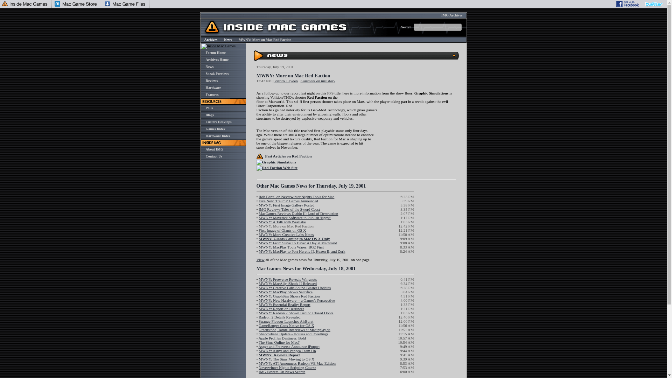 The image size is (672, 378). What do you see at coordinates (215, 129) in the screenshot?
I see `Games Index` at bounding box center [215, 129].